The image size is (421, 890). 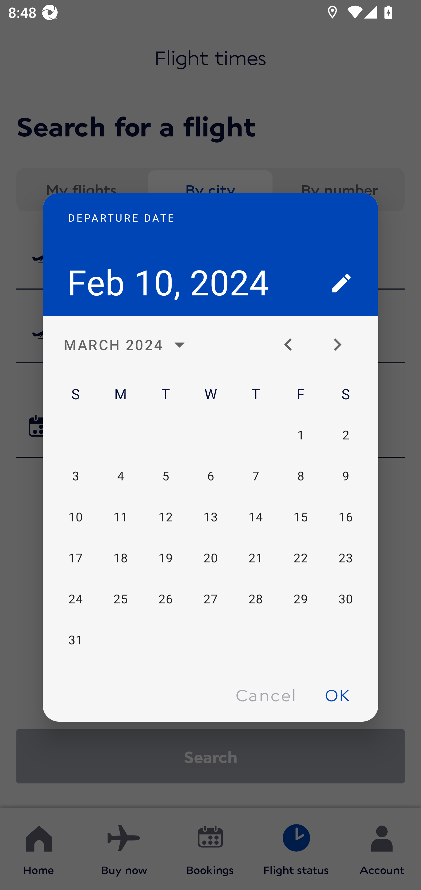 I want to click on MARCH 2024, so click(x=127, y=345).